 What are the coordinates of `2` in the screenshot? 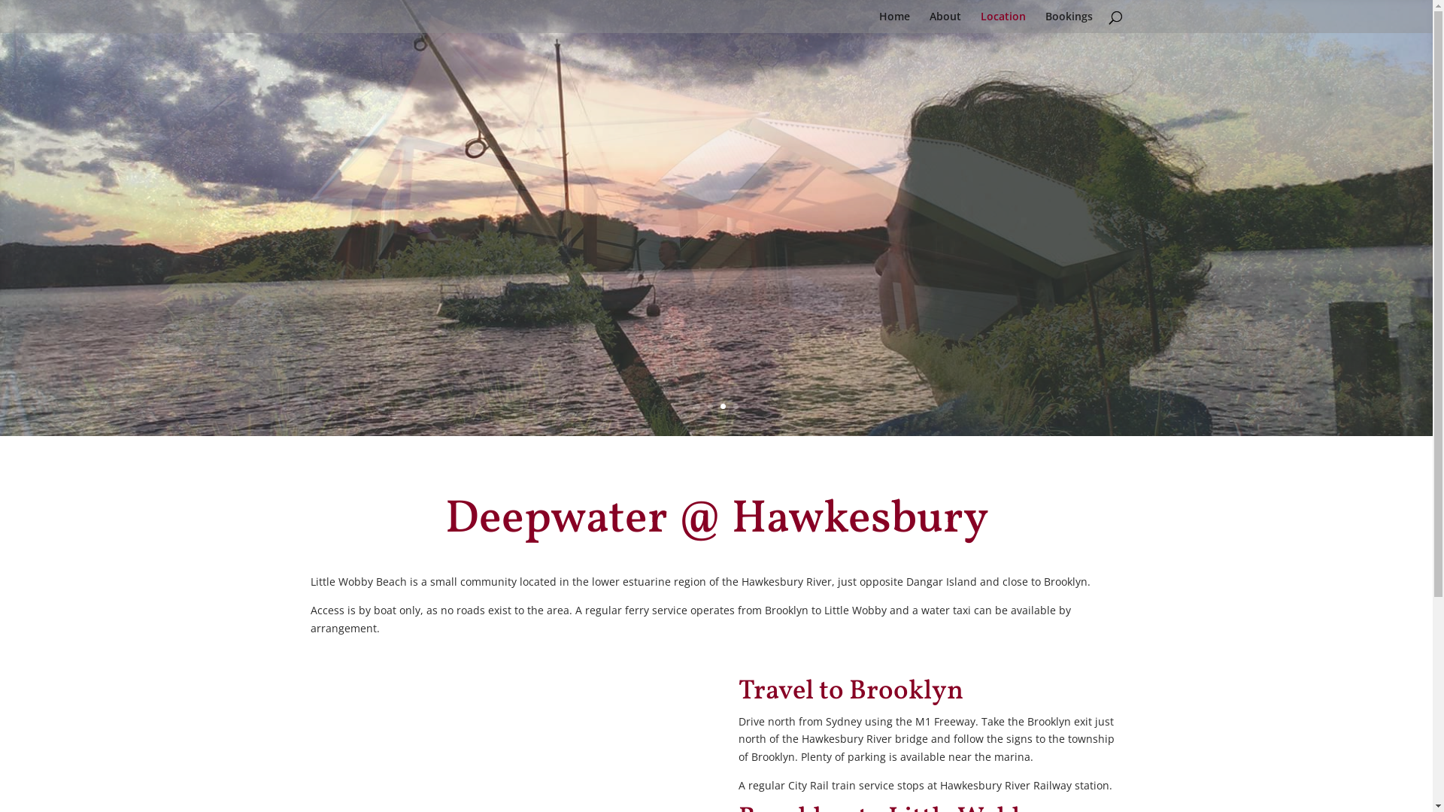 It's located at (710, 406).